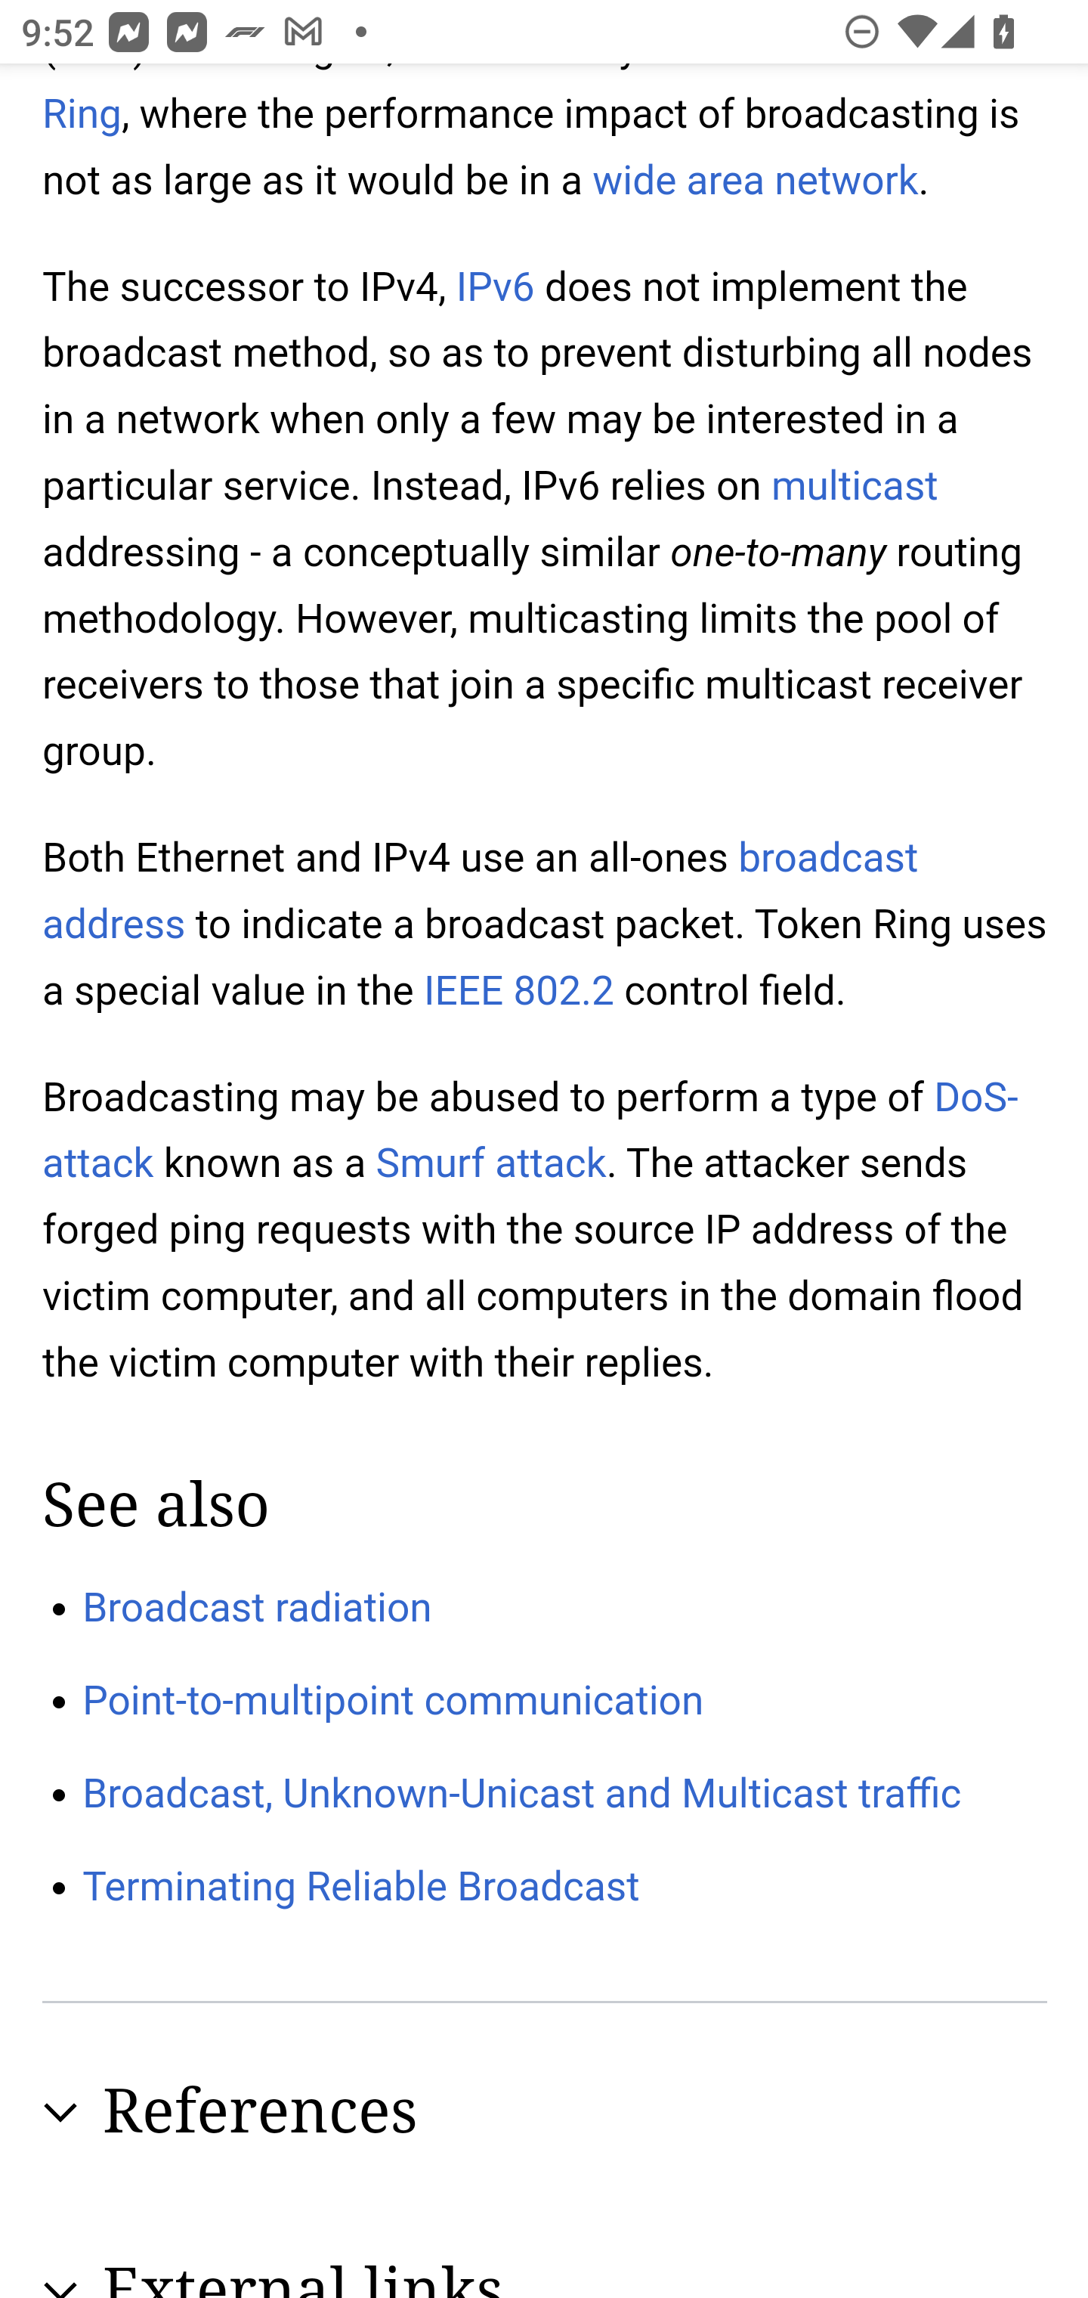 This screenshot has width=1088, height=2298. I want to click on broadcast address, so click(481, 890).